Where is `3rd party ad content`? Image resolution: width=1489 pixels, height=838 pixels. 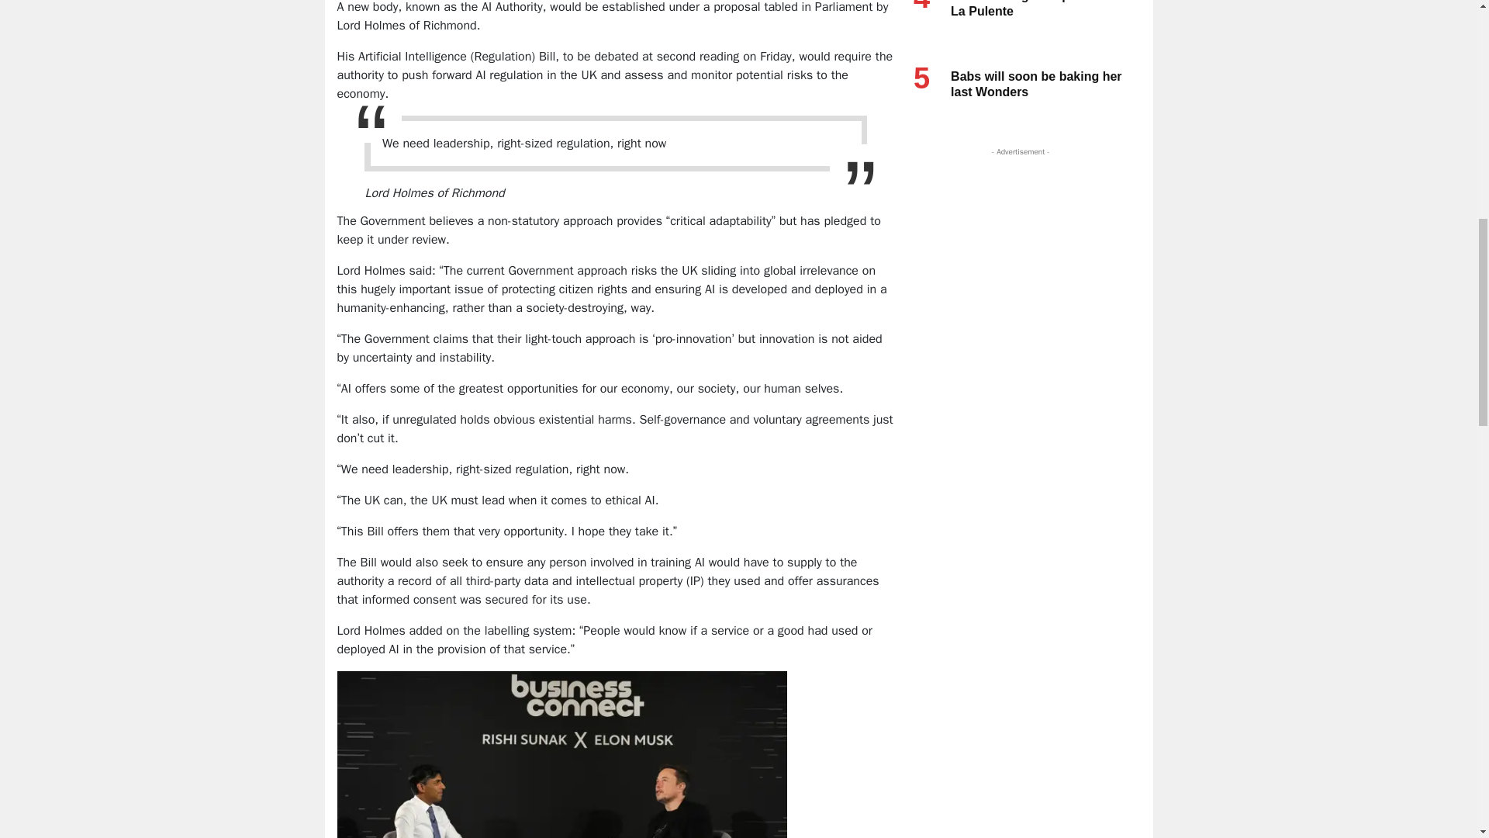 3rd party ad content is located at coordinates (1017, 256).